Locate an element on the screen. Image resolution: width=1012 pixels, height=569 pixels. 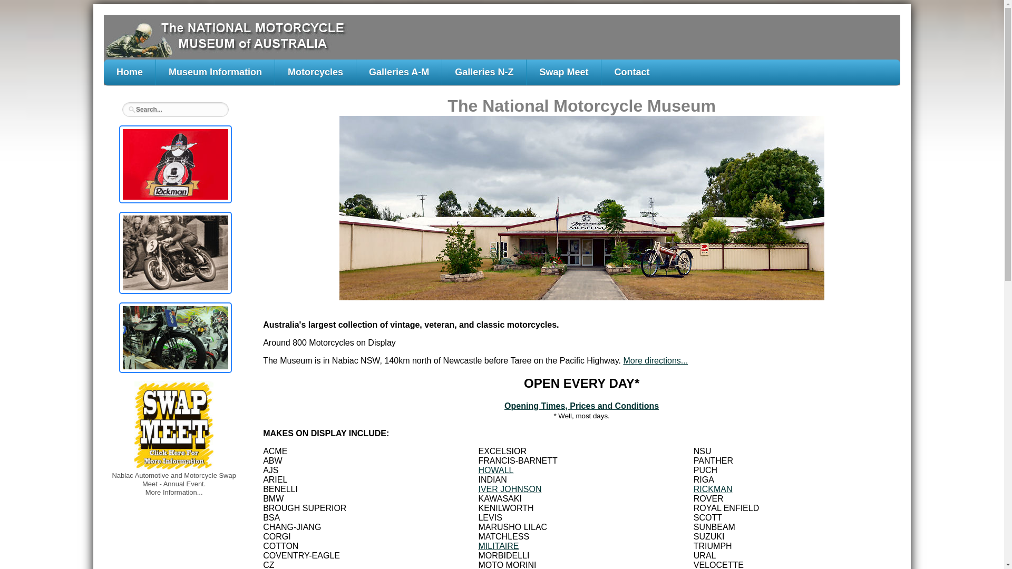
Home is located at coordinates (130, 73).